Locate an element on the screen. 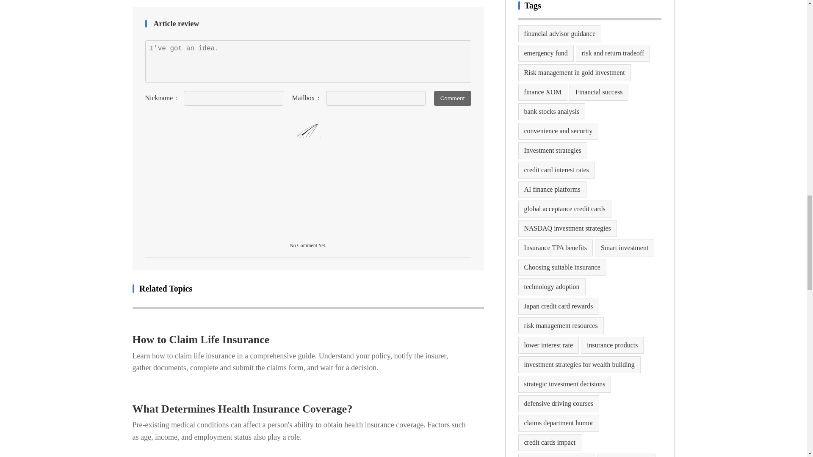 Image resolution: width=813 pixels, height=457 pixels. How to Claim Life Insurance is located at coordinates (307, 339).